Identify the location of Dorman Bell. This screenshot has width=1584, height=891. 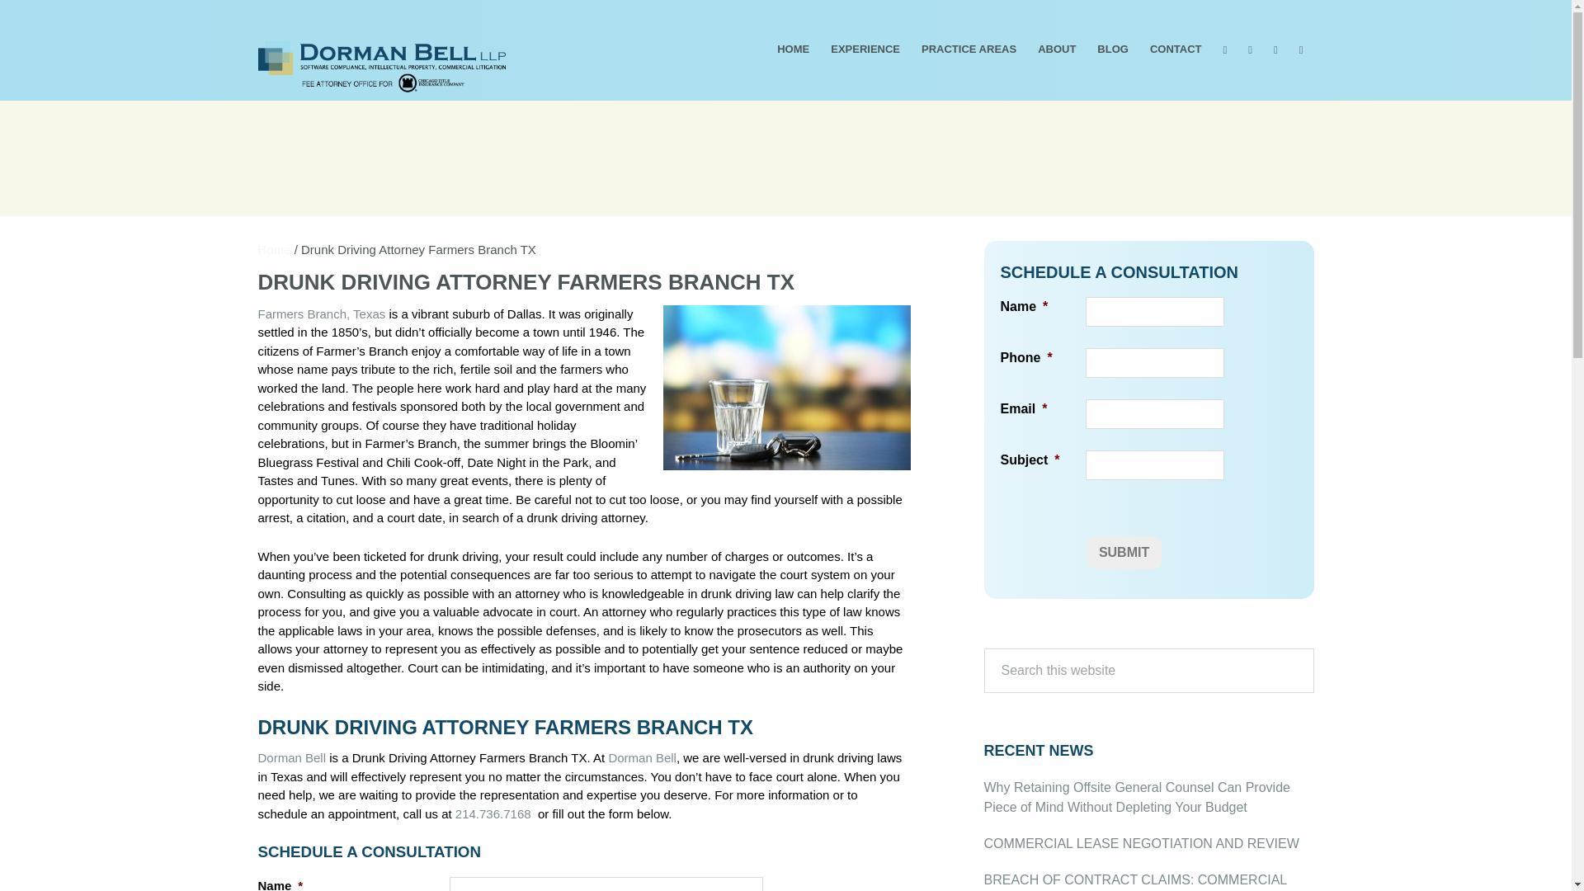
(291, 757).